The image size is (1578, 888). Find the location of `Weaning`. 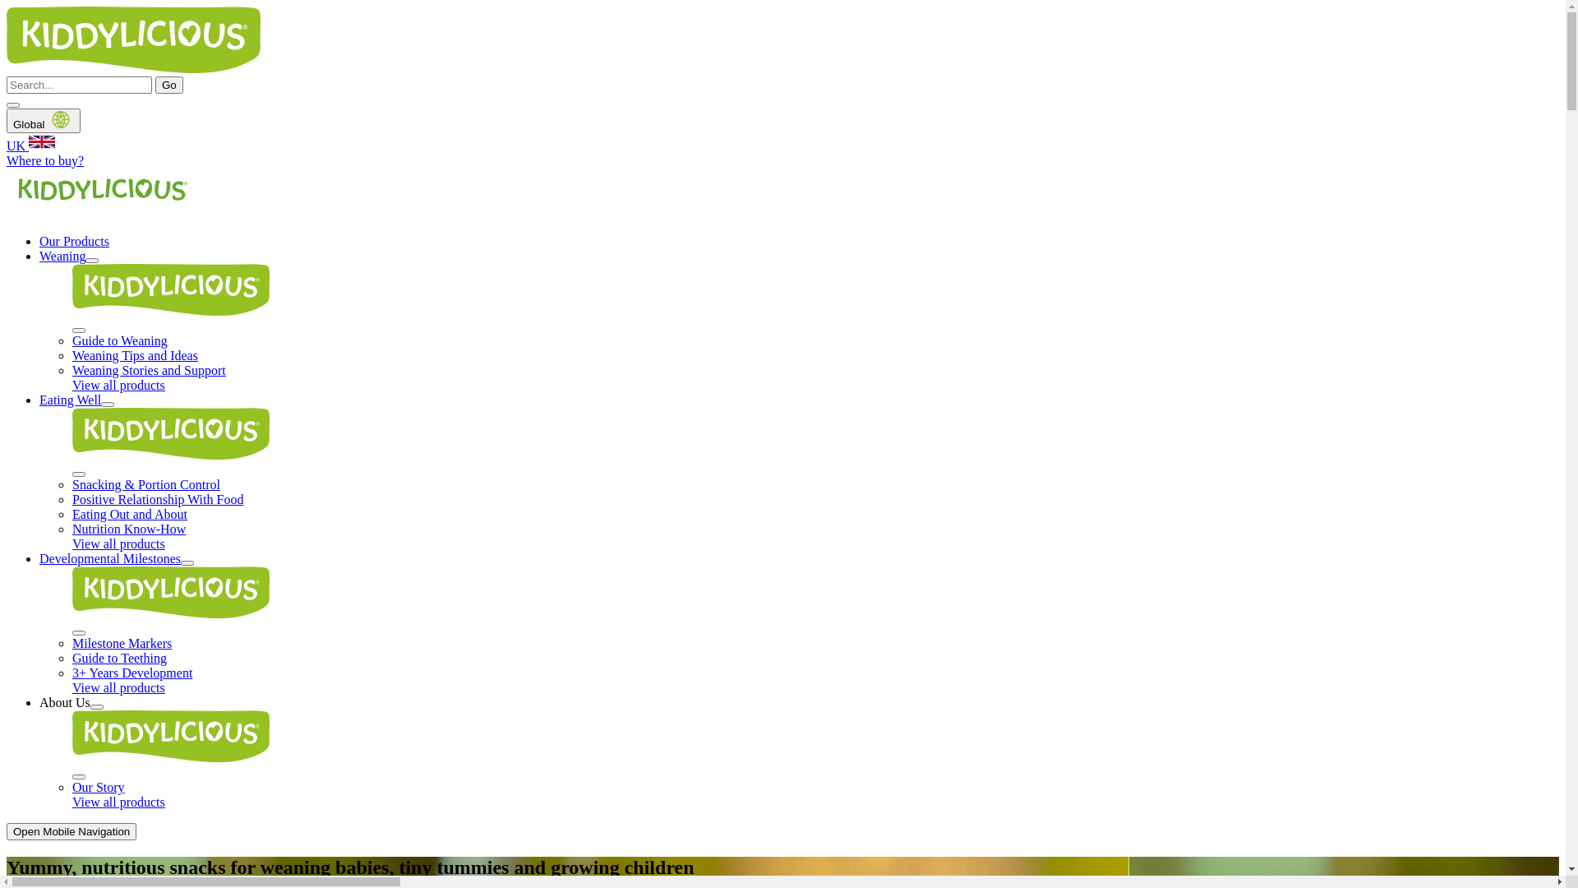

Weaning is located at coordinates (62, 257).